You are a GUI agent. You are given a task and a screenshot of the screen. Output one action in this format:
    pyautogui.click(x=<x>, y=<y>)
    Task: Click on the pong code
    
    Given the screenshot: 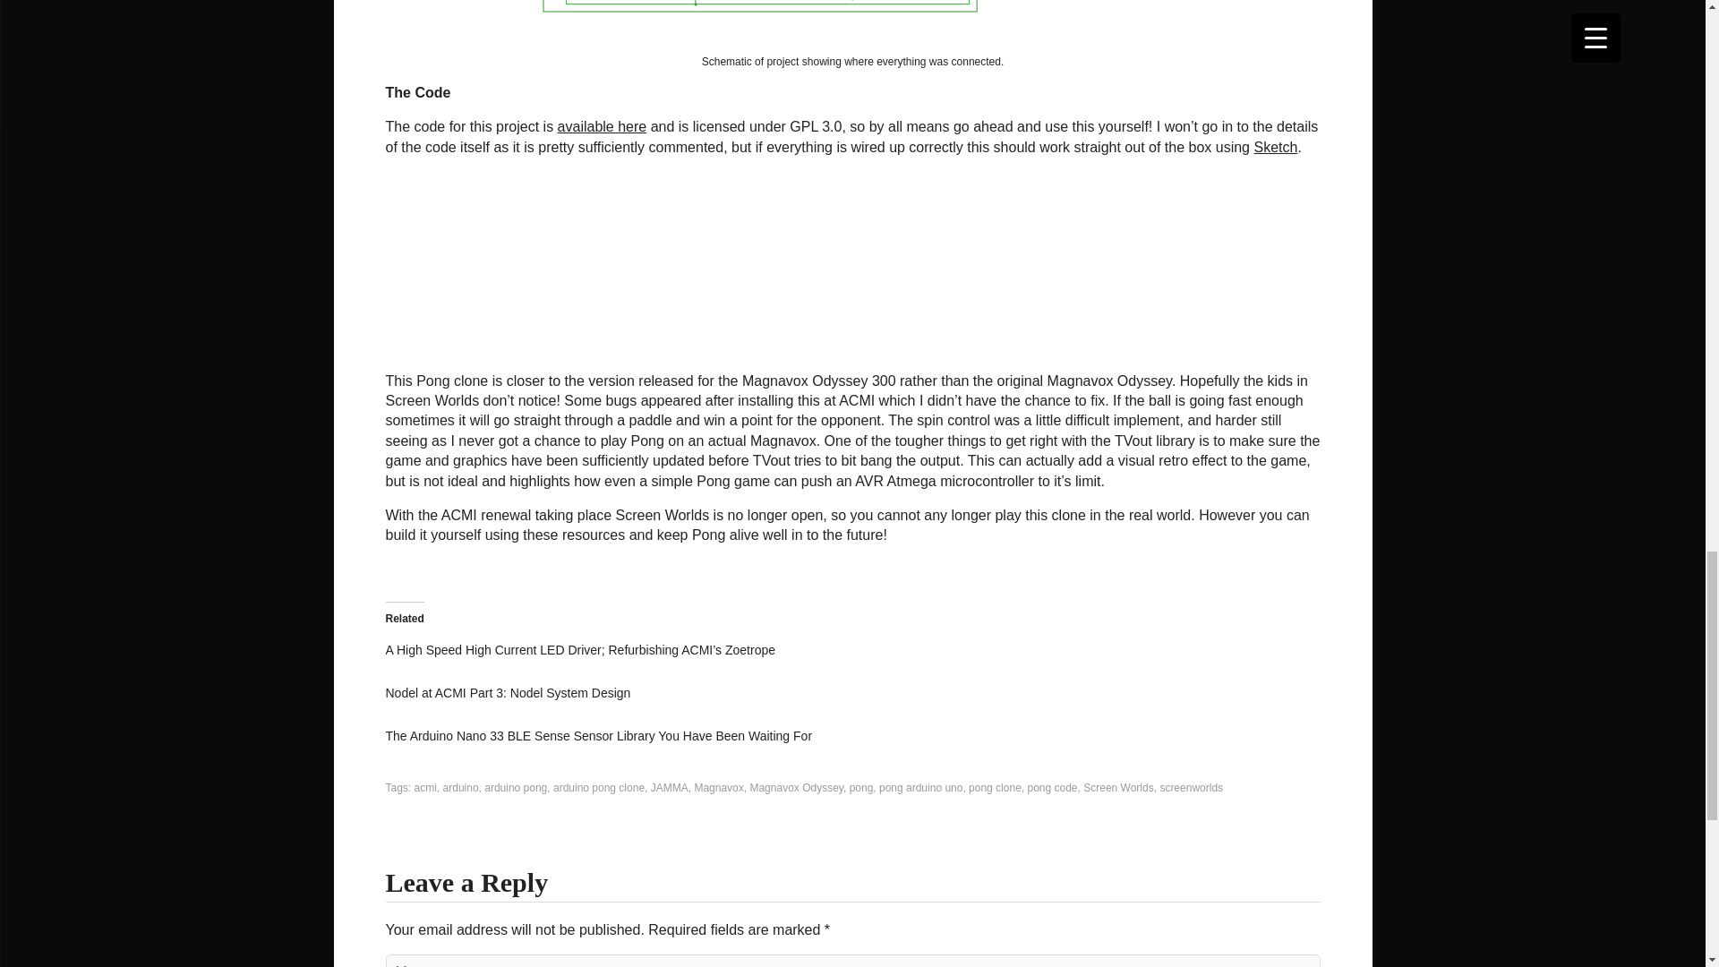 What is the action you would take?
    pyautogui.click(x=1051, y=787)
    